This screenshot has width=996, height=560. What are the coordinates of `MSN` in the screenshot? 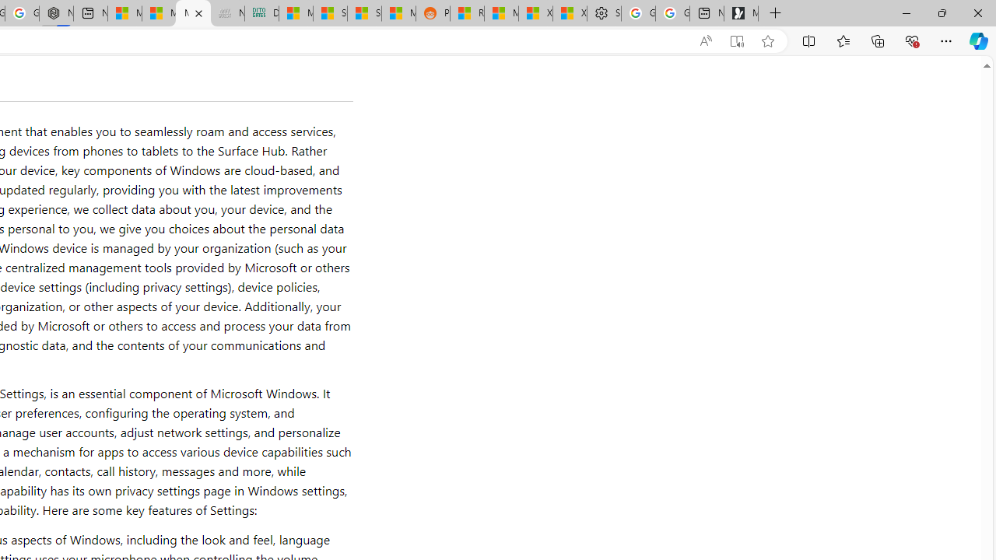 It's located at (398, 14).